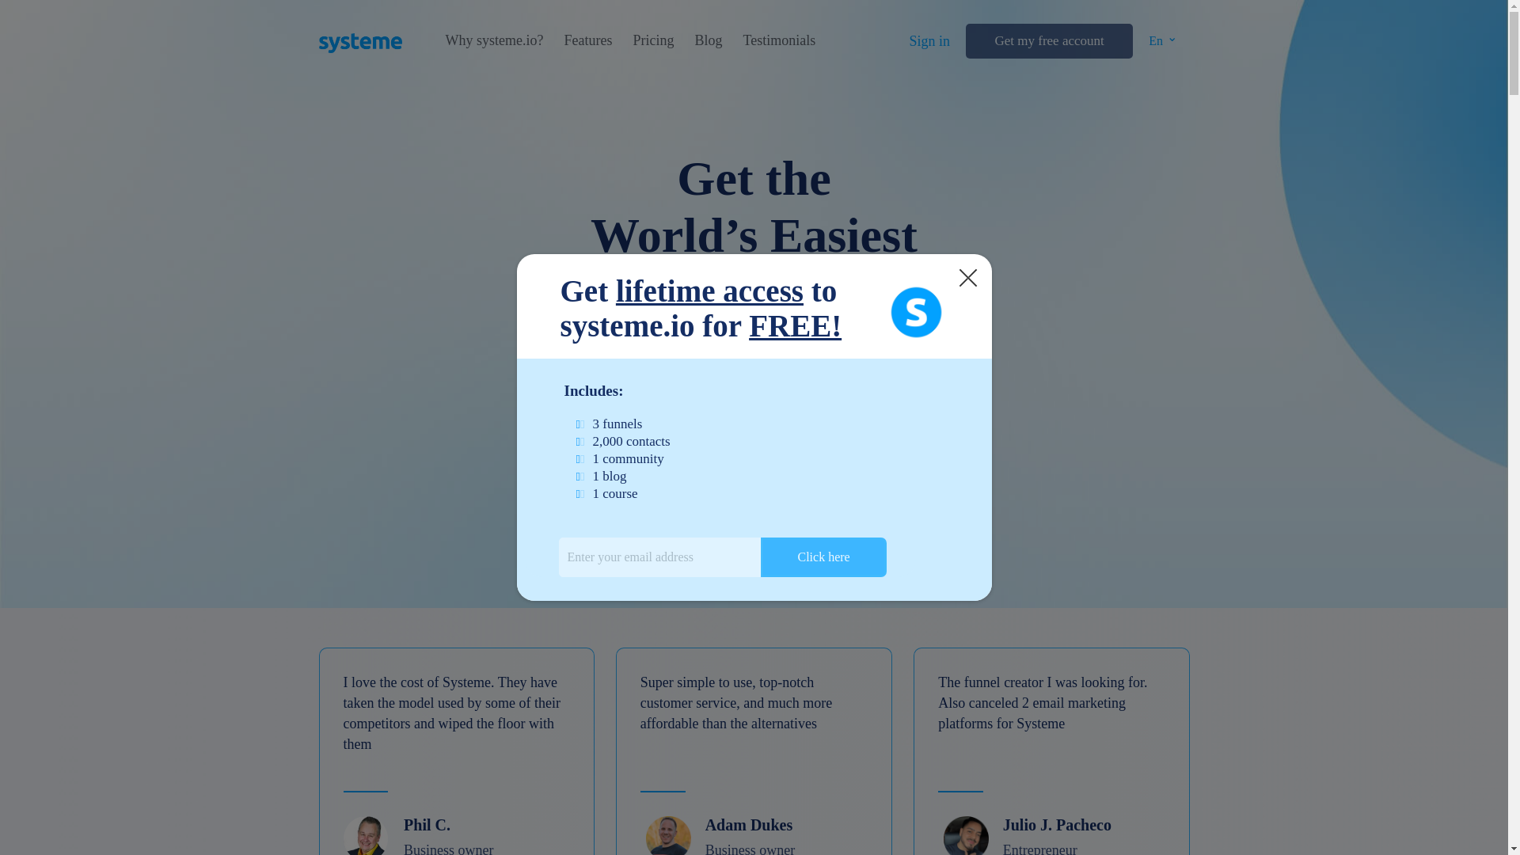 The width and height of the screenshot is (1520, 855). Describe the element at coordinates (494, 40) in the screenshot. I see `Why systeme.io?` at that location.